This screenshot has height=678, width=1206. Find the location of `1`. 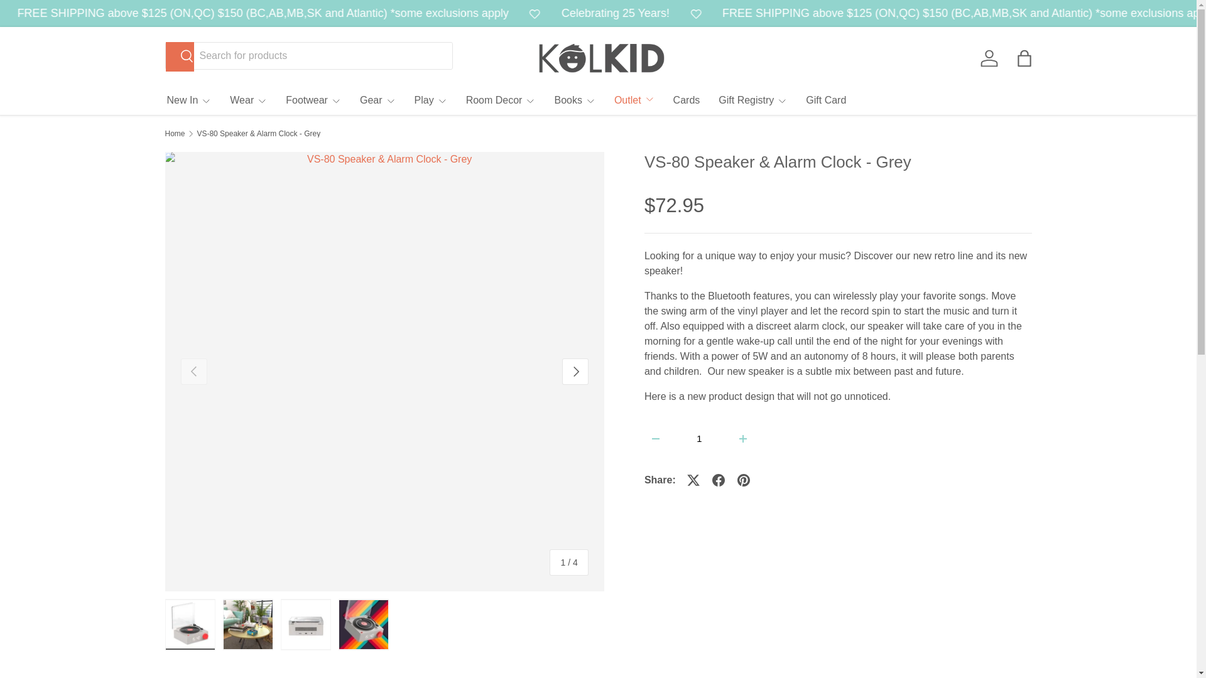

1 is located at coordinates (699, 438).